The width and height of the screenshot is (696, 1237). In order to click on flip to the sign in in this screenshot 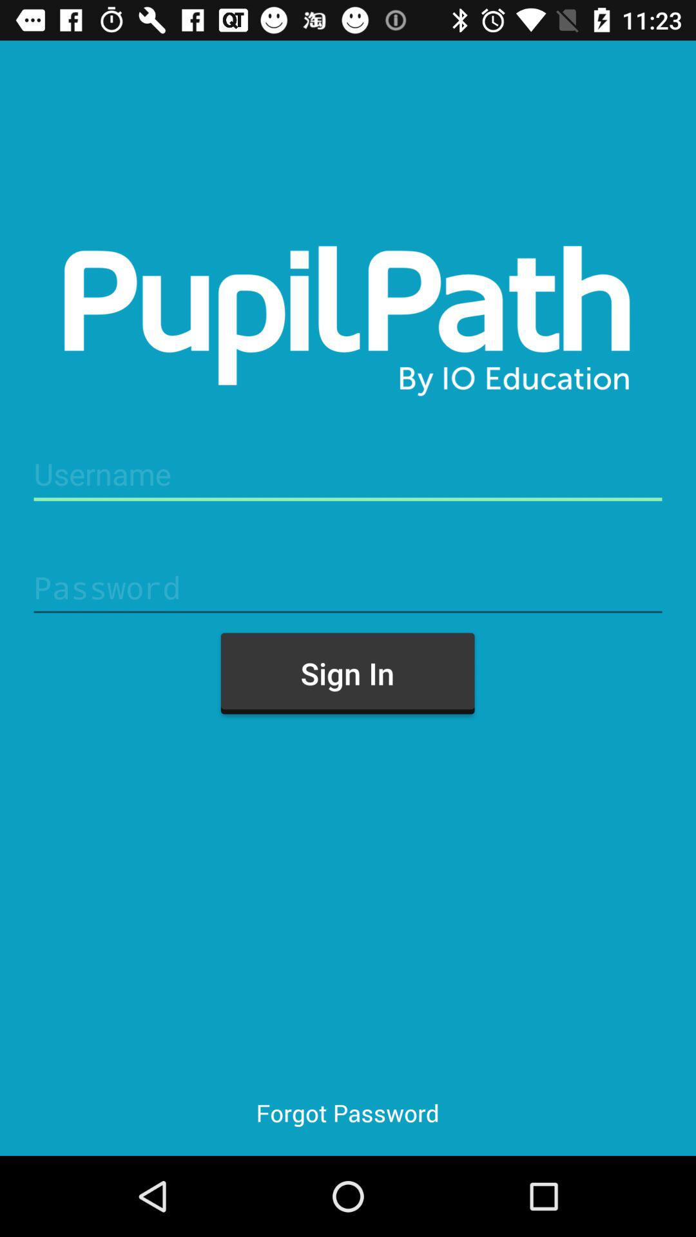, I will do `click(347, 673)`.